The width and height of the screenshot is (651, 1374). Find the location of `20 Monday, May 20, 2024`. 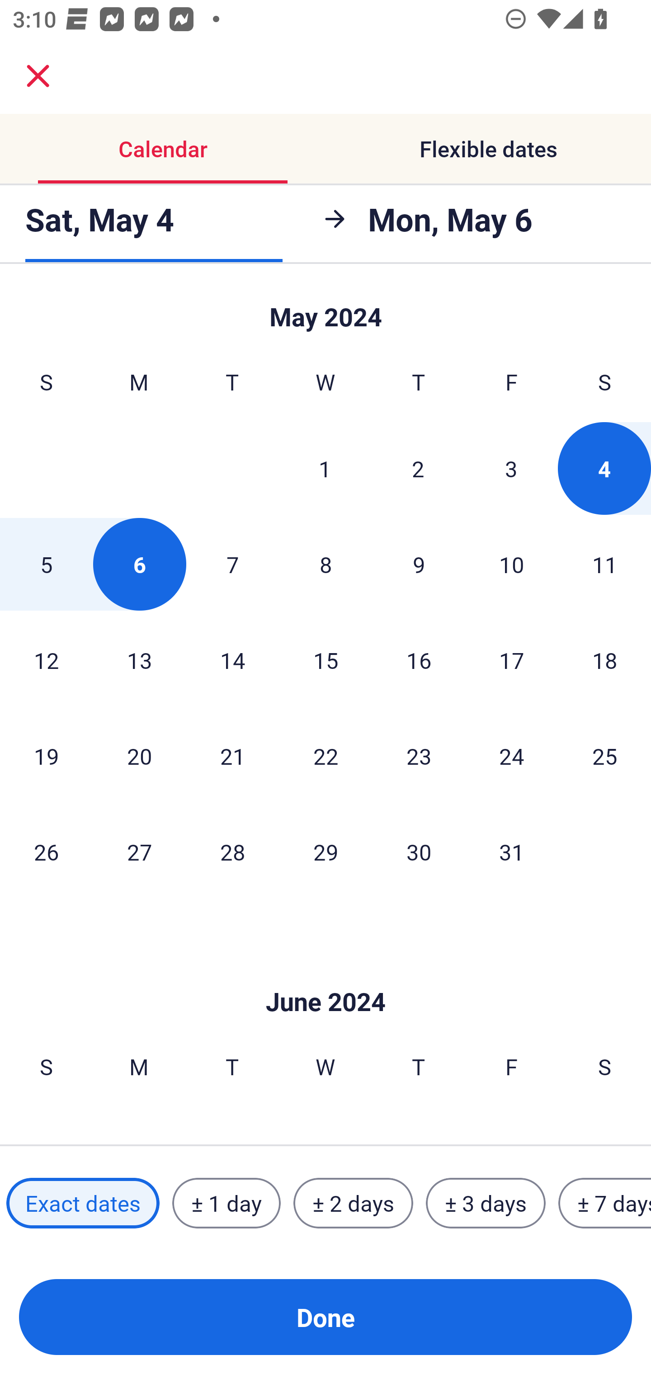

20 Monday, May 20, 2024 is located at coordinates (139, 756).